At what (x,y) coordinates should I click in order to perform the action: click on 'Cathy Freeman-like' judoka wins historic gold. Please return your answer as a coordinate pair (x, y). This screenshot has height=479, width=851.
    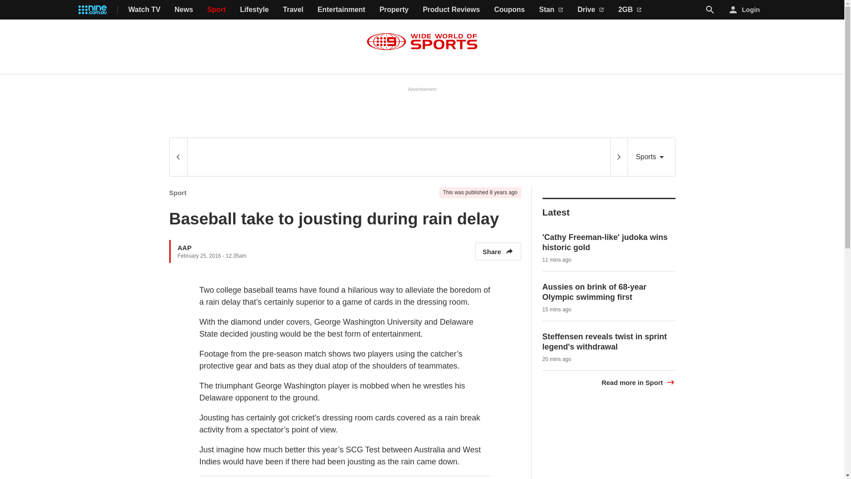
    Looking at the image, I should click on (605, 242).